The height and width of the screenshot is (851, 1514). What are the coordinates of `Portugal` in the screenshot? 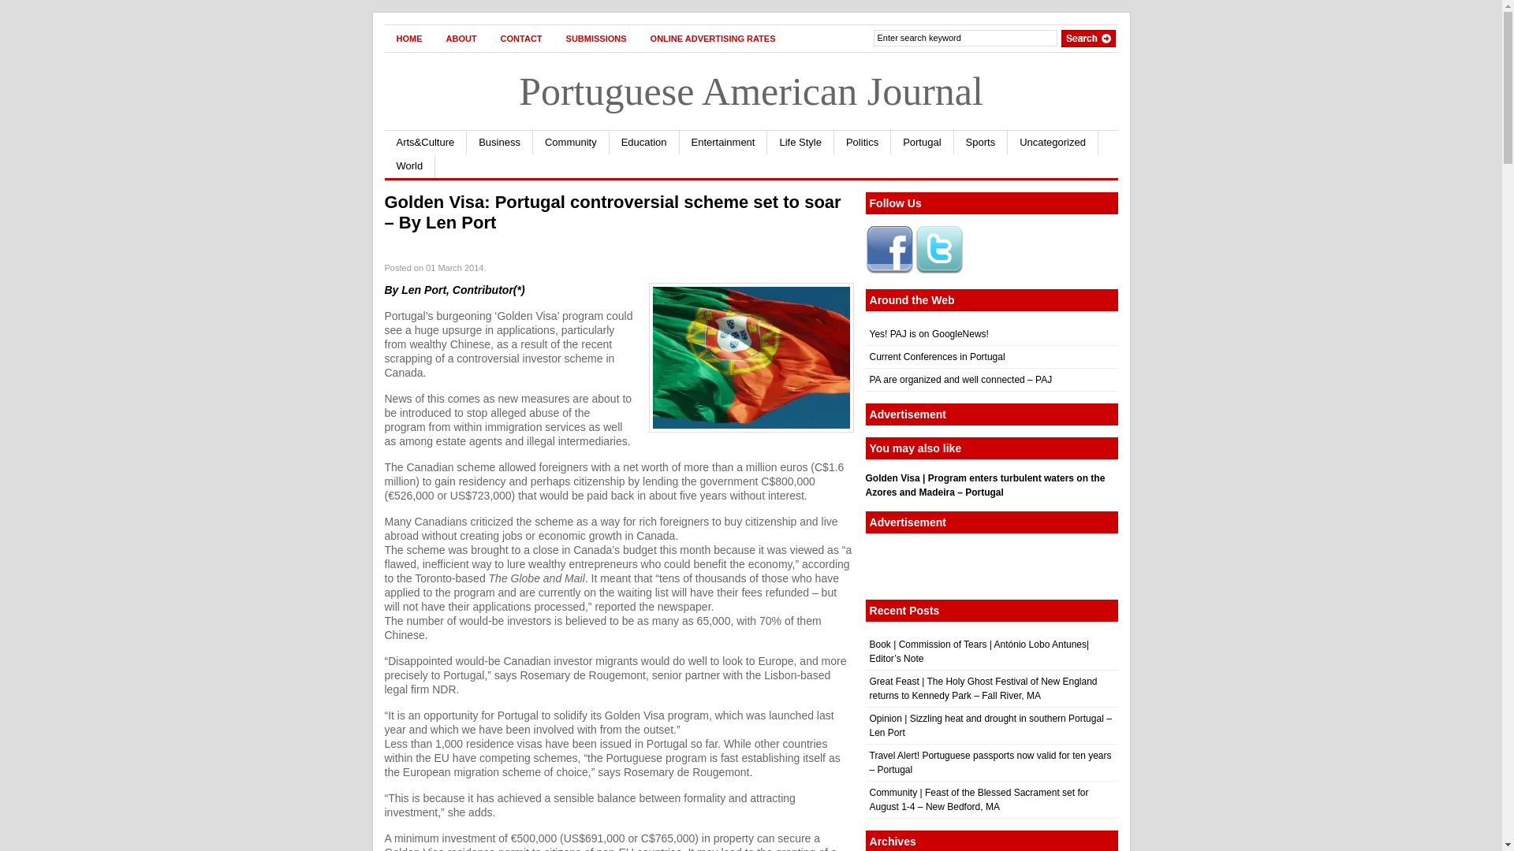 It's located at (923, 142).